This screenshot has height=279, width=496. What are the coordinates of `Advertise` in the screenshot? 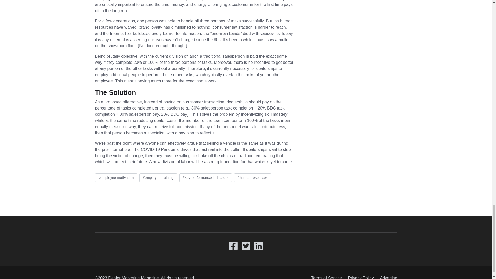 It's located at (387, 276).